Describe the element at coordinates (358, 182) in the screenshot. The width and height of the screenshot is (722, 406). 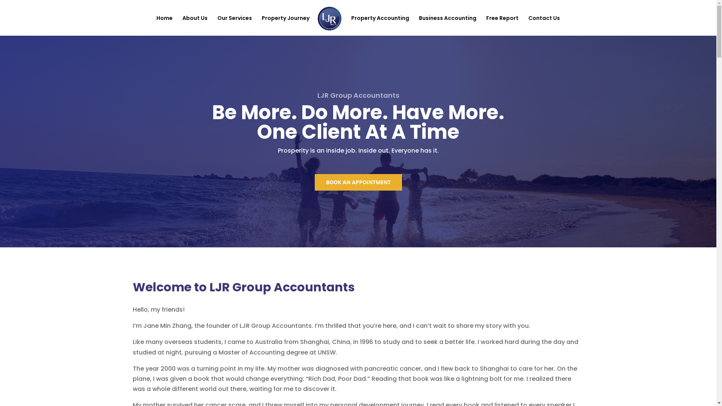
I see `BOOK AN APPOINTMENT` at that location.